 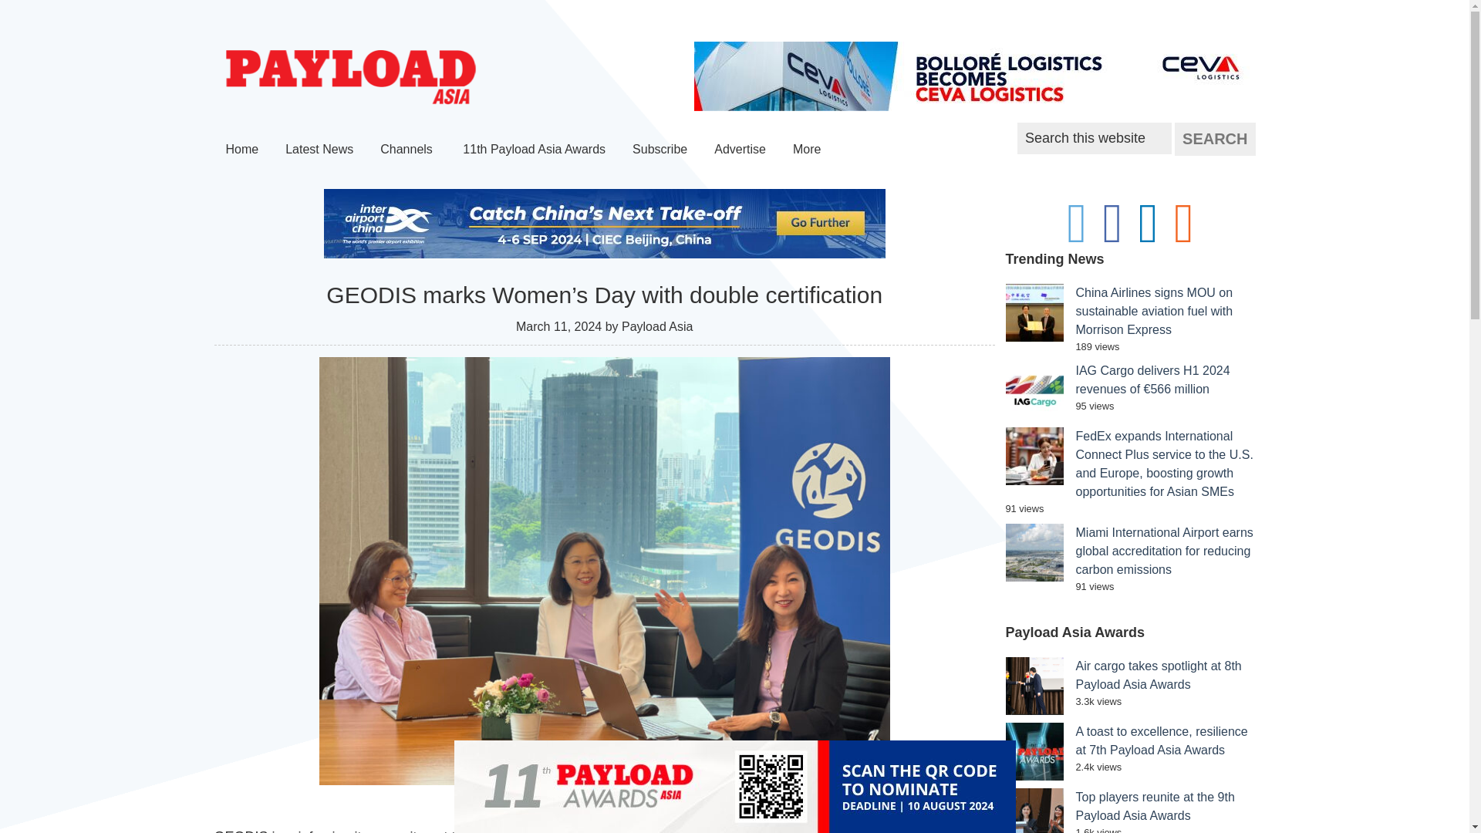 What do you see at coordinates (660, 149) in the screenshot?
I see `Subscribe` at bounding box center [660, 149].